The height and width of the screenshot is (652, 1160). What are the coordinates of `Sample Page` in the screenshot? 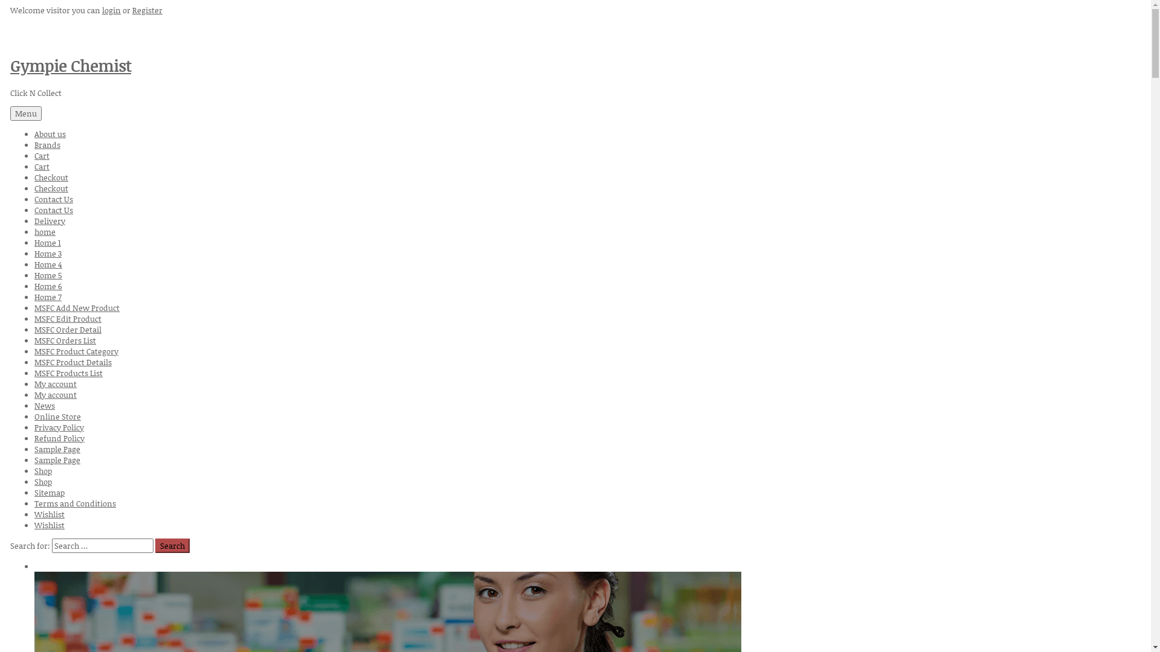 It's located at (57, 460).